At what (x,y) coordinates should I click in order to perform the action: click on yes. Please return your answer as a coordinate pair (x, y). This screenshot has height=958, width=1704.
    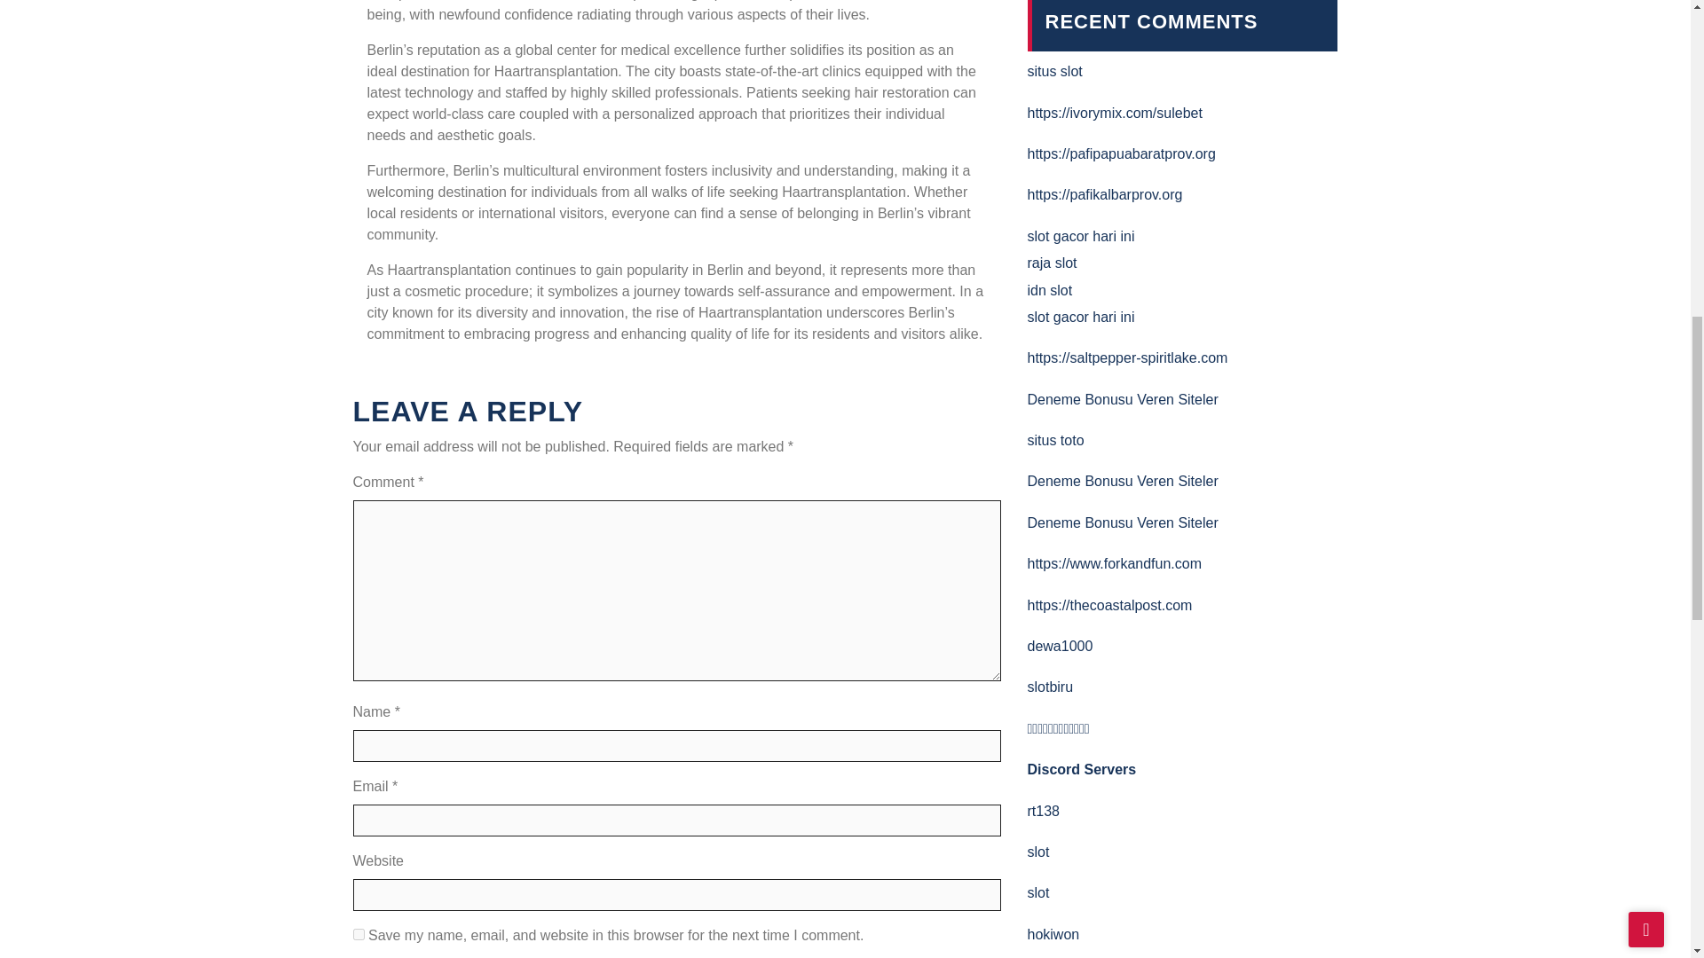
    Looking at the image, I should click on (359, 933).